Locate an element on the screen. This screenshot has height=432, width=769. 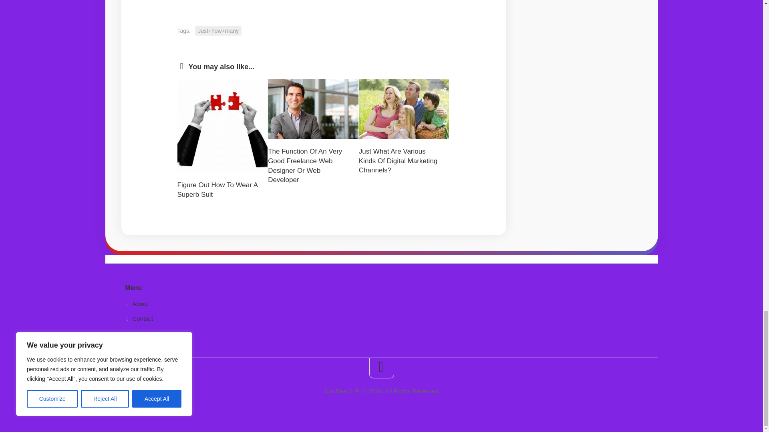
Just What Are Various Kinds Of Digital Marketing Channels? is located at coordinates (398, 161).